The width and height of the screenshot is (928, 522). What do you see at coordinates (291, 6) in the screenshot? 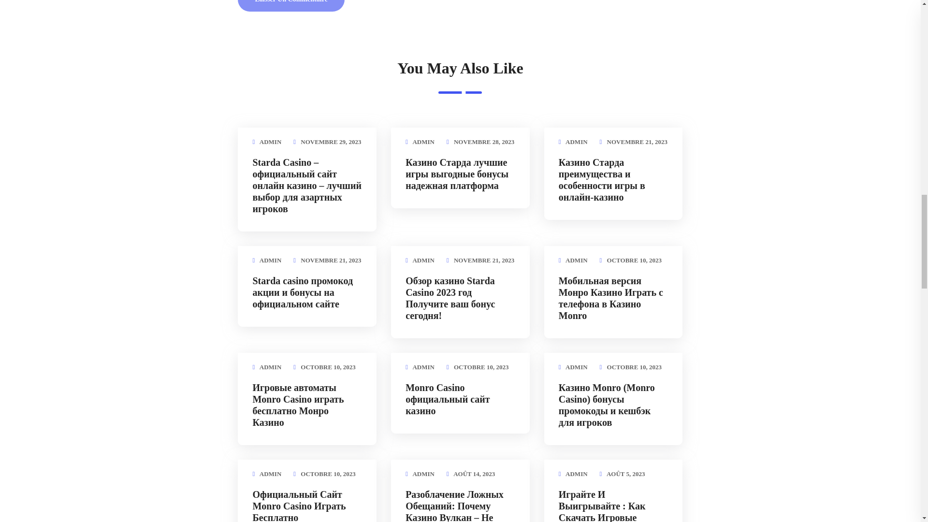
I see `Laisser un commentaire` at bounding box center [291, 6].